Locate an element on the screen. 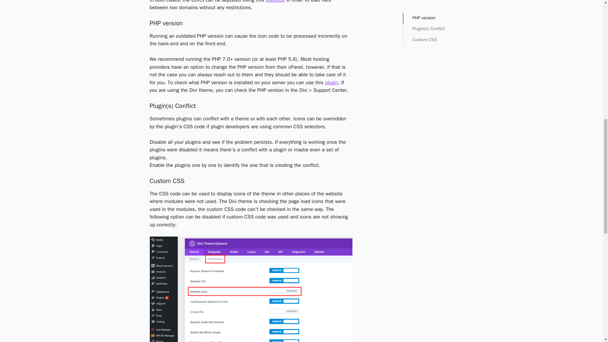 Image resolution: width=608 pixels, height=342 pixels. resource is located at coordinates (275, 1).